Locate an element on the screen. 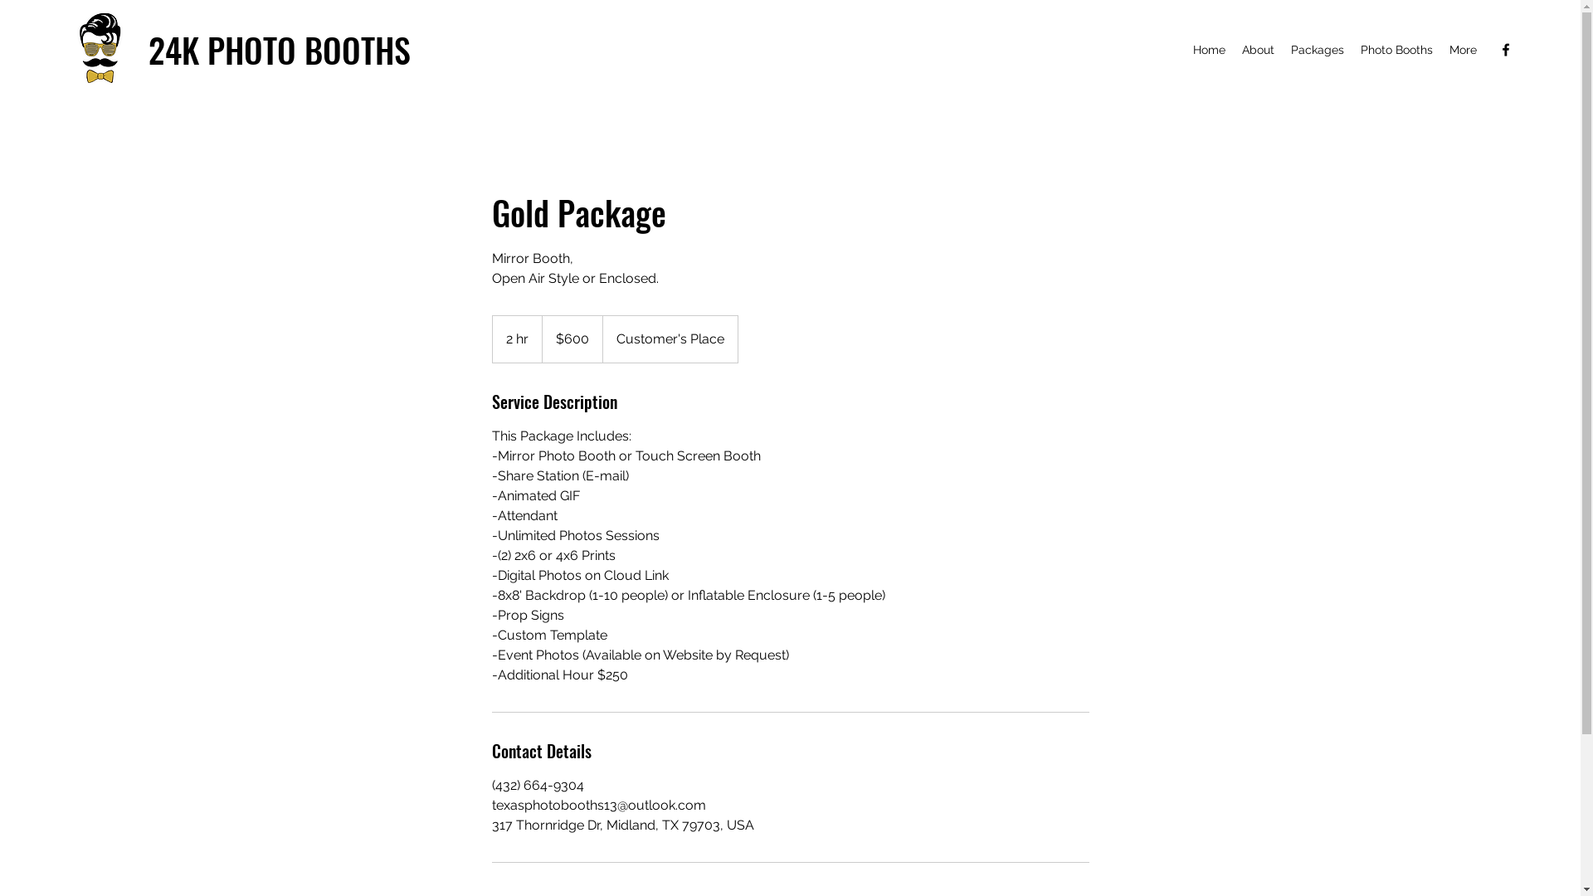 This screenshot has width=1593, height=896. Packages is located at coordinates (1318, 50).